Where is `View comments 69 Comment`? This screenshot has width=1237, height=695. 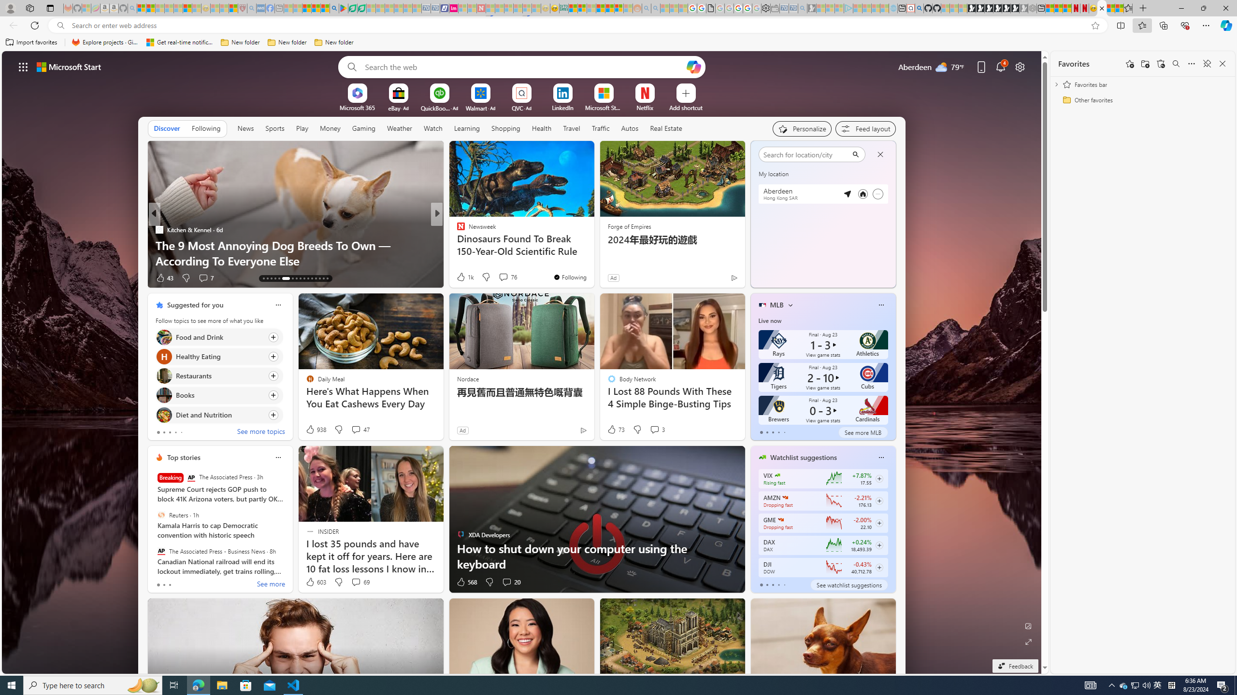 View comments 69 Comment is located at coordinates (360, 582).